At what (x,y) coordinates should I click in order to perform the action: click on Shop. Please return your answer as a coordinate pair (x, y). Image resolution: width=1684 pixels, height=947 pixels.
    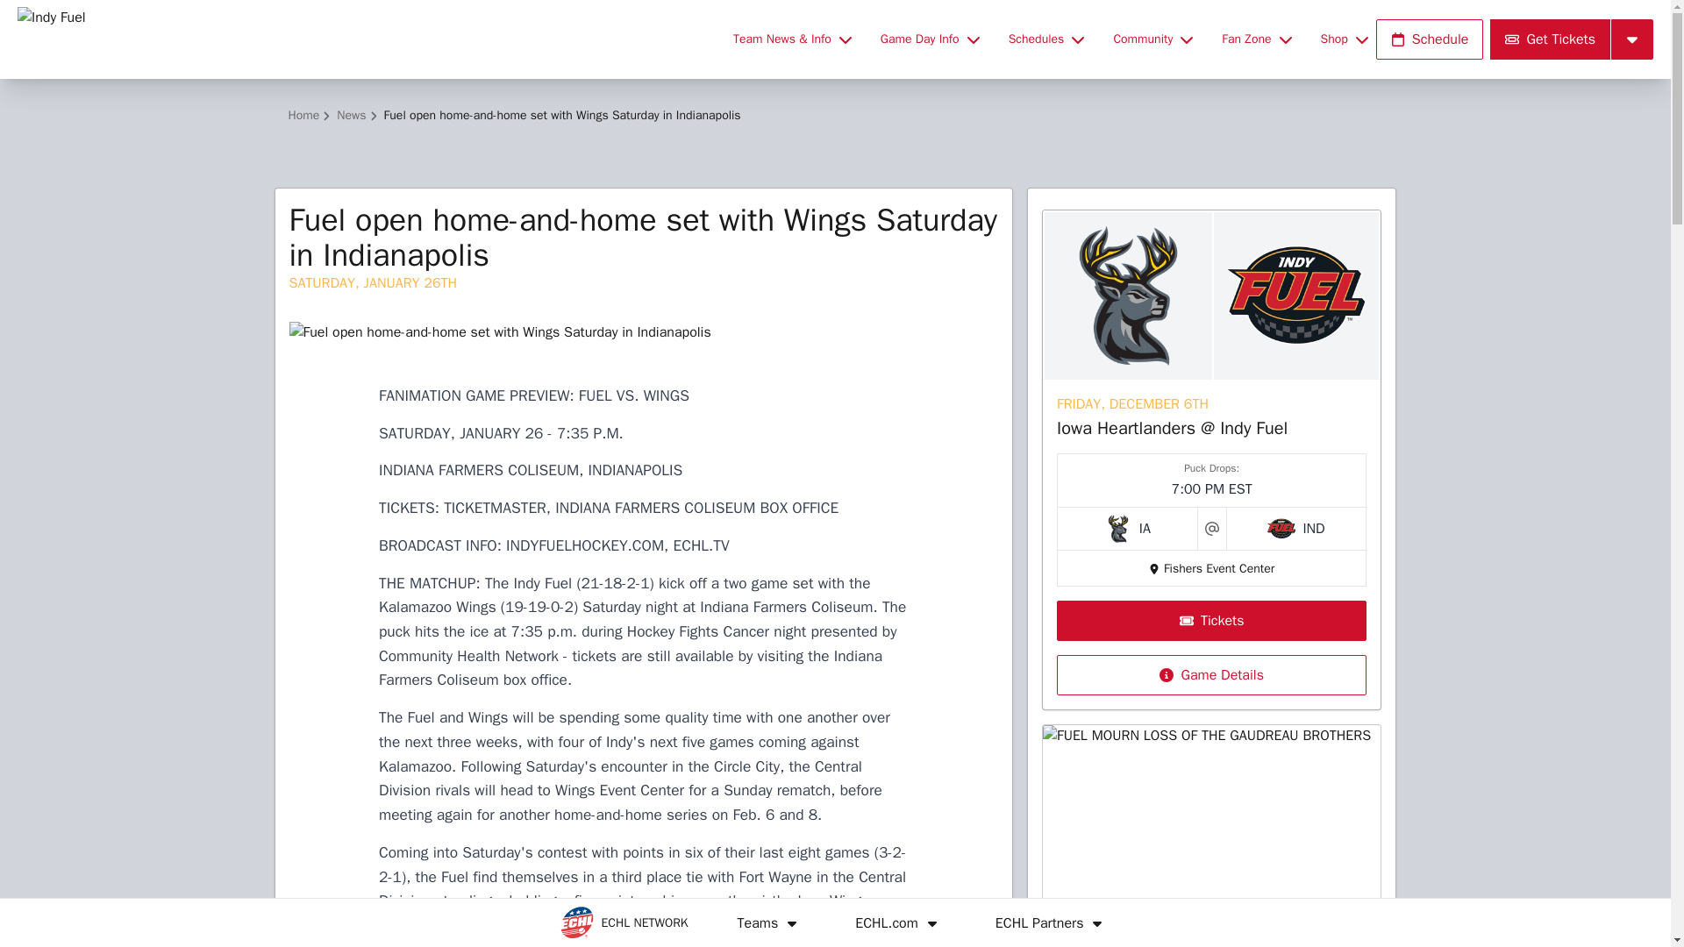
    Looking at the image, I should click on (1344, 39).